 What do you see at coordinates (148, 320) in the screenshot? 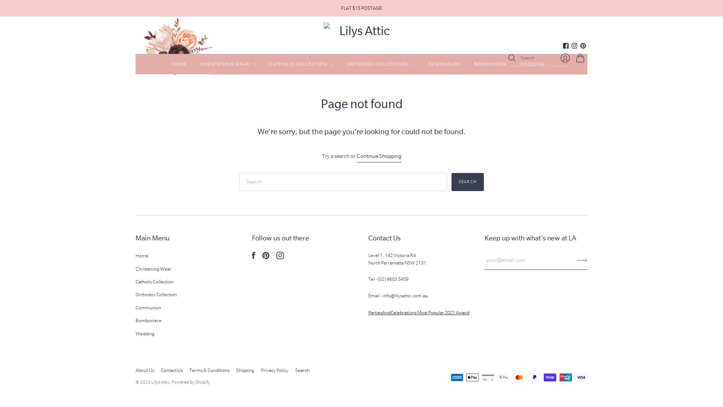
I see `Bomboniere` at bounding box center [148, 320].